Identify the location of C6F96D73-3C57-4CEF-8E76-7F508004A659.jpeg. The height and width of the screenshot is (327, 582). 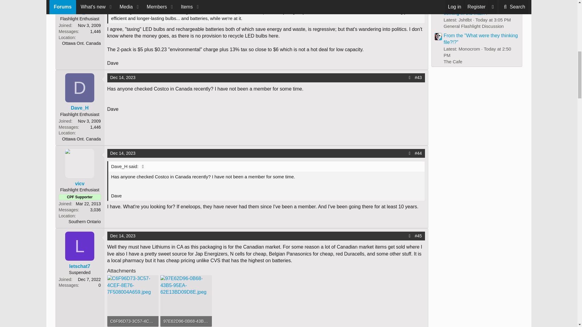
(133, 321).